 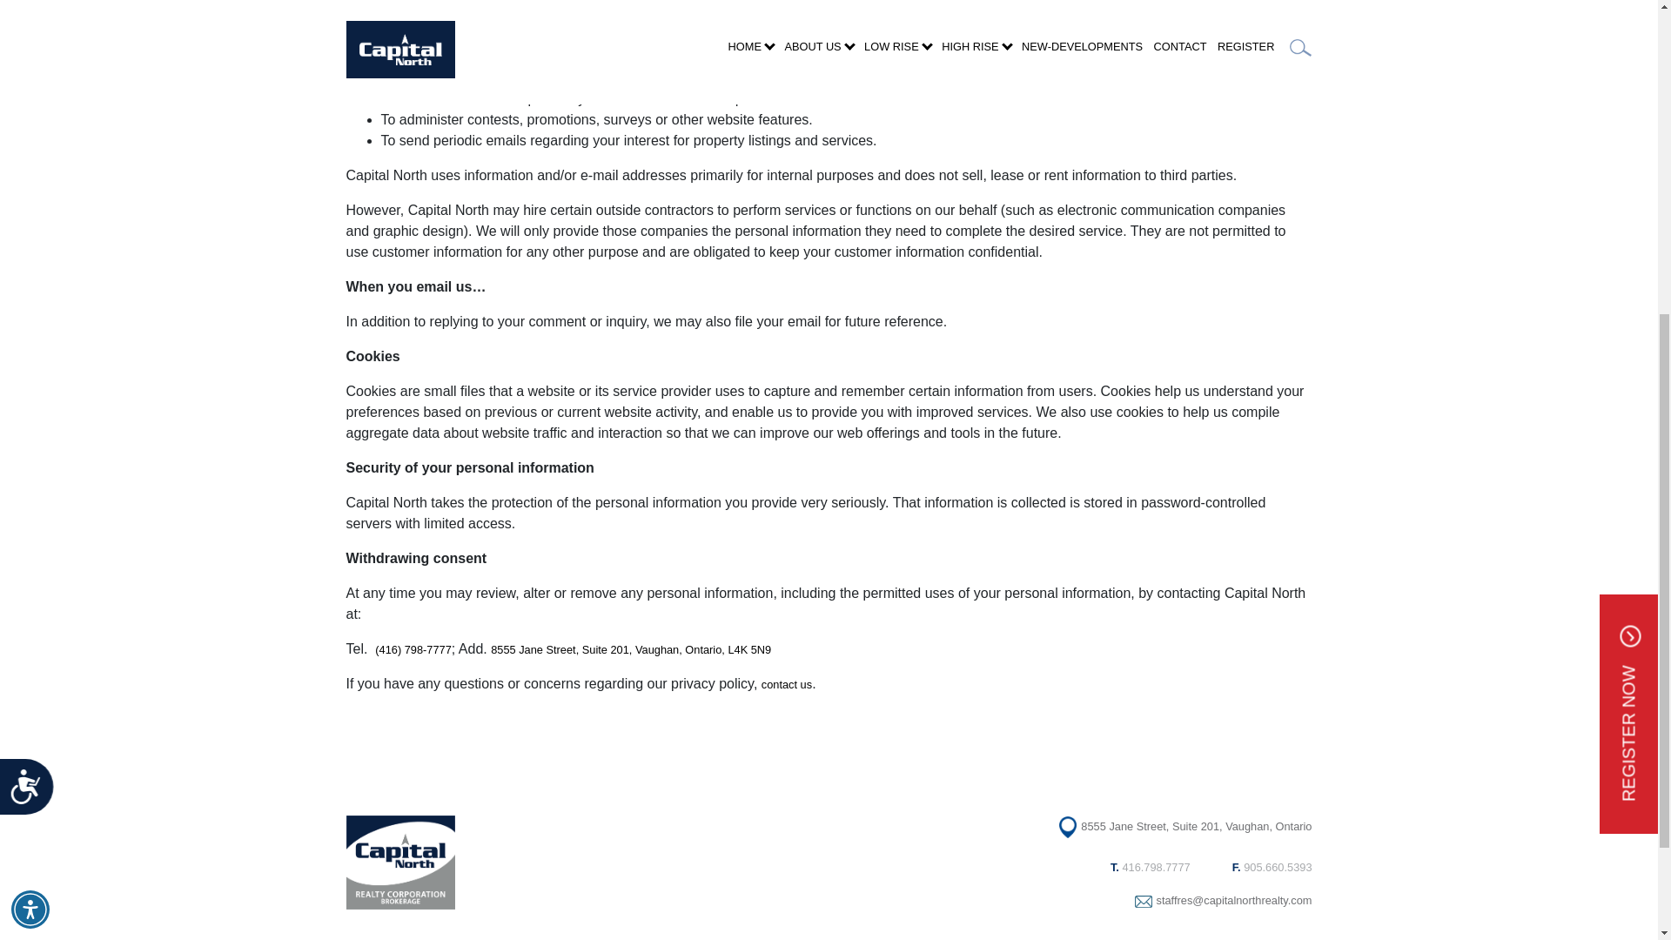 What do you see at coordinates (33, 263) in the screenshot?
I see `Accessibility` at bounding box center [33, 263].